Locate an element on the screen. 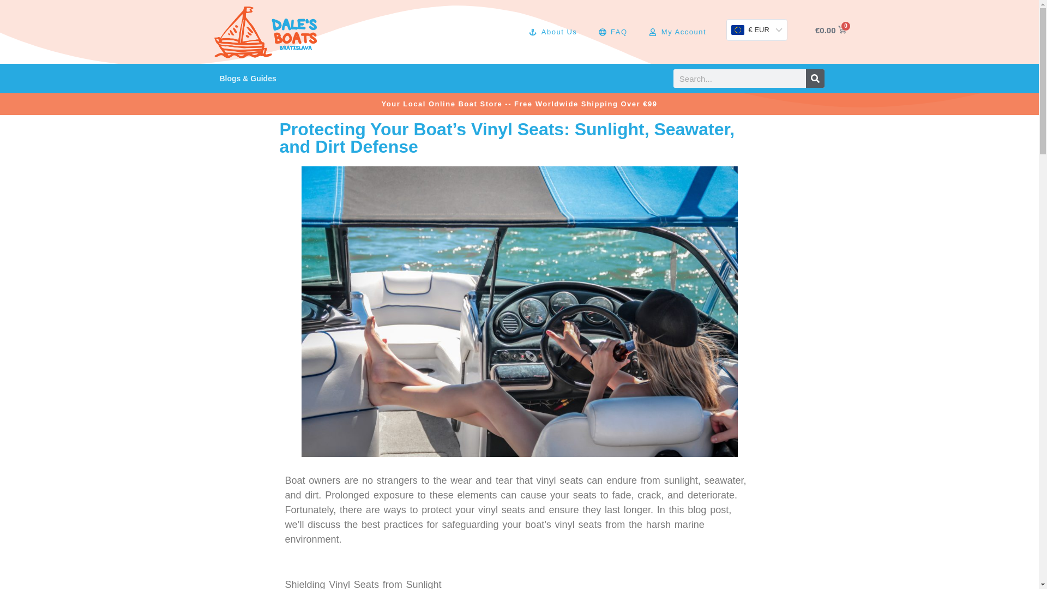  FAQ is located at coordinates (613, 32).